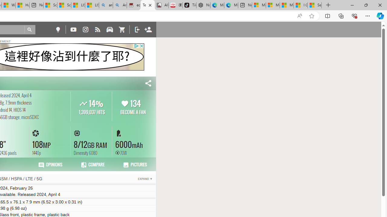 The width and height of the screenshot is (387, 217). What do you see at coordinates (148, 5) in the screenshot?
I see `Tecno Pova 6 Pro - Full phone specifications` at bounding box center [148, 5].